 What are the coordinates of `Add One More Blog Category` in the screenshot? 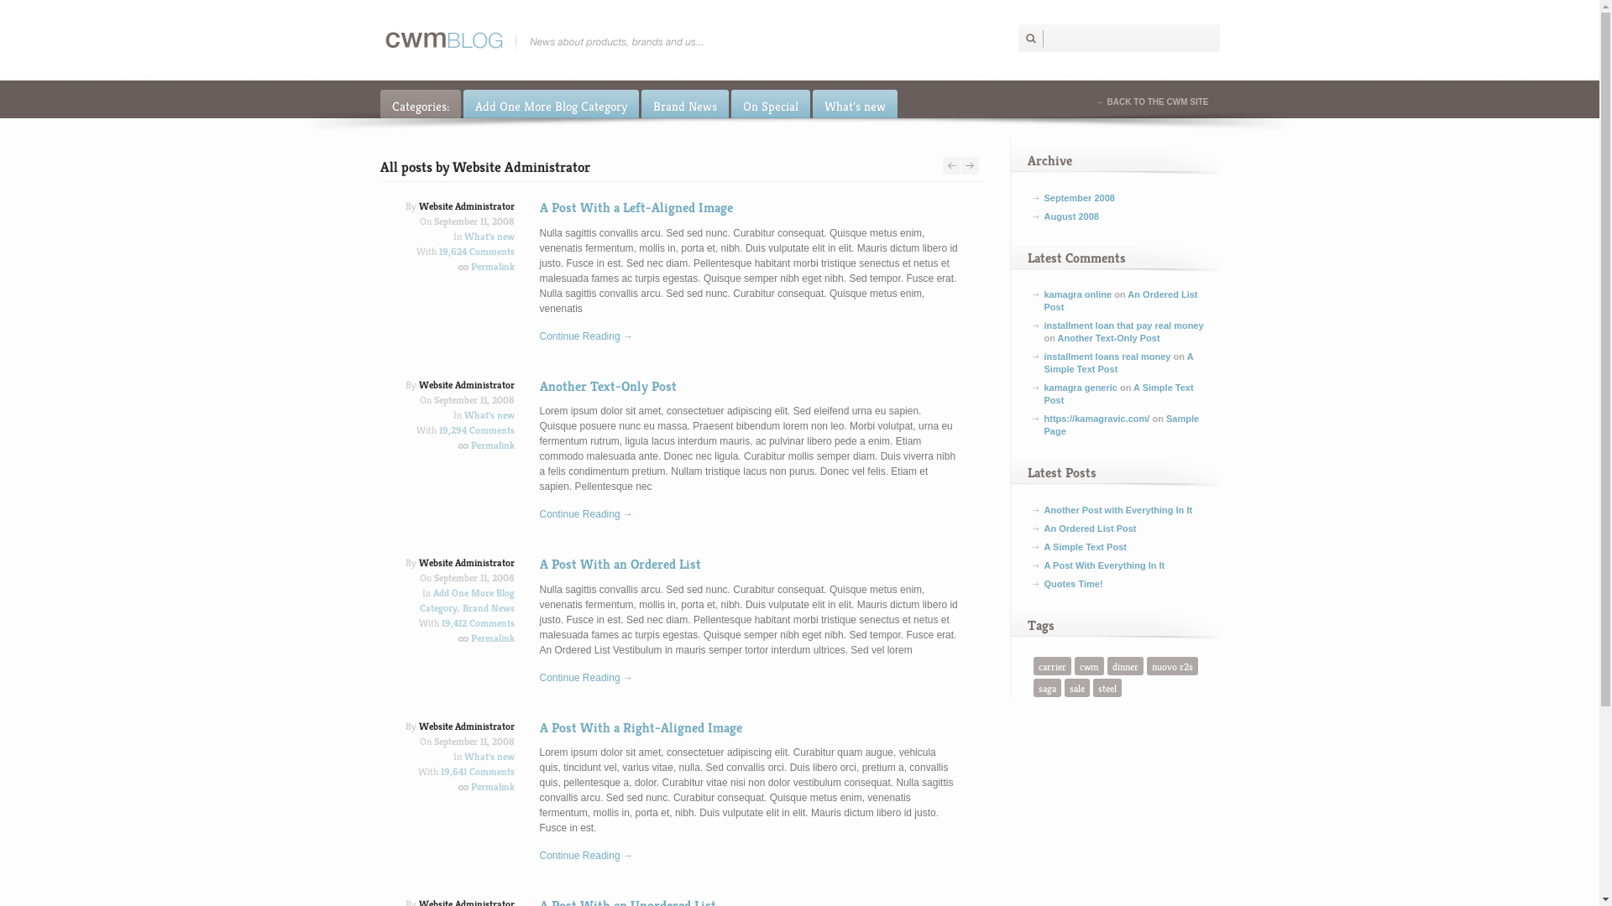 It's located at (551, 104).